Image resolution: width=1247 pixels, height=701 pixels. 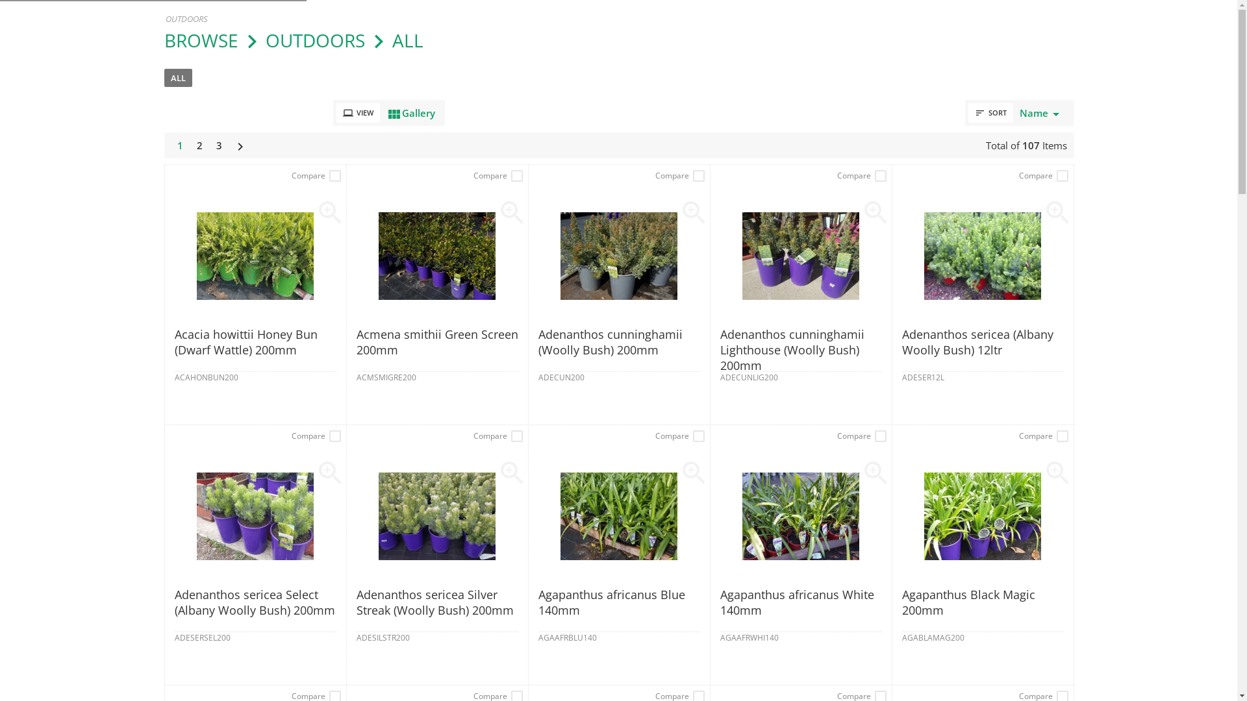 I want to click on Adenanthos cunninghamii Lighthouse (Woolly Bush) 200mm, so click(x=800, y=349).